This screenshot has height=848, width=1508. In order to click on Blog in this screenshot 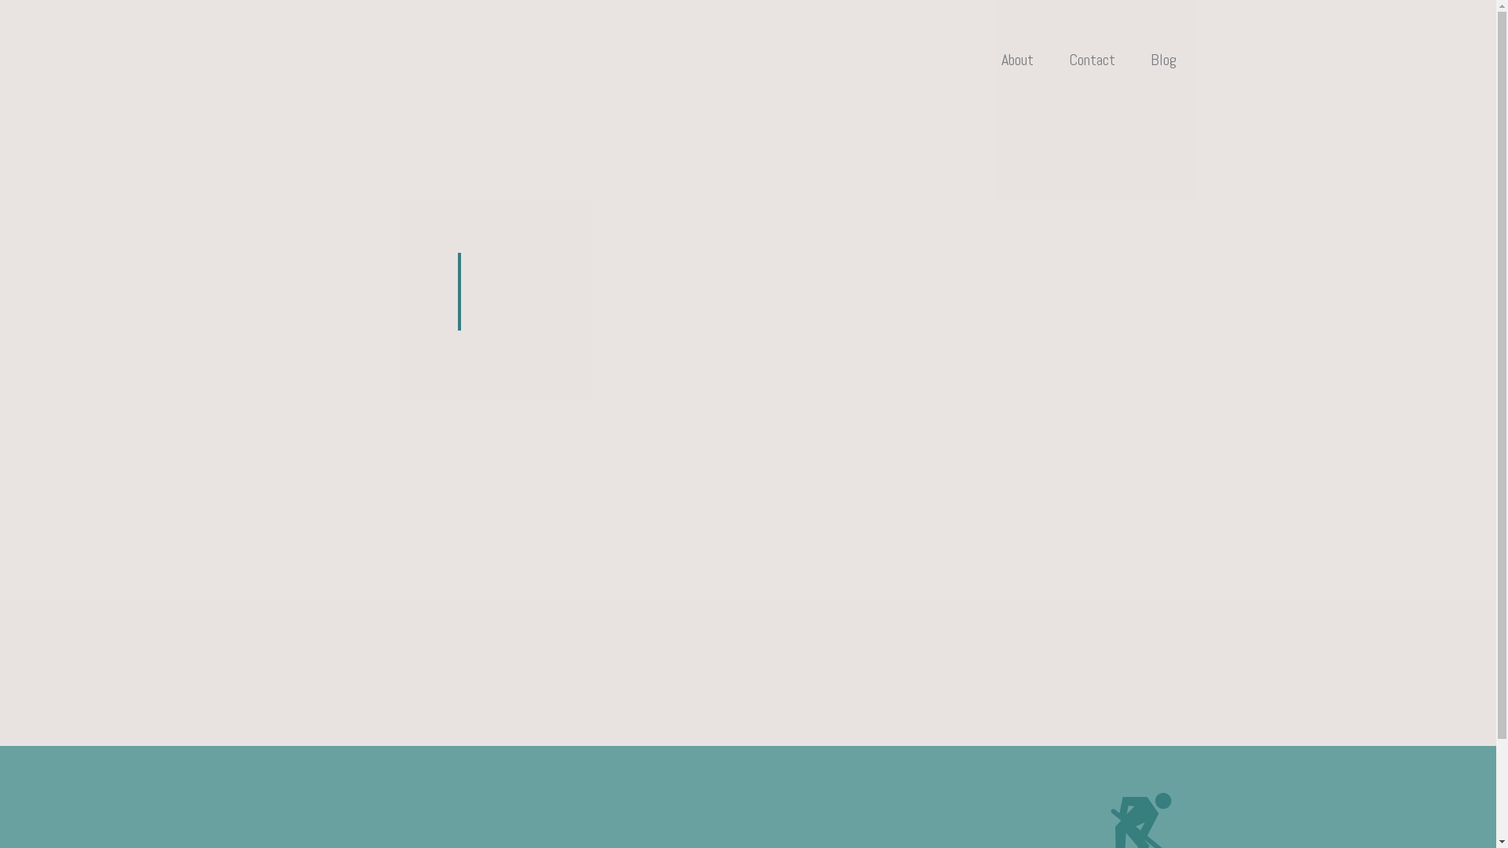, I will do `click(1162, 60)`.